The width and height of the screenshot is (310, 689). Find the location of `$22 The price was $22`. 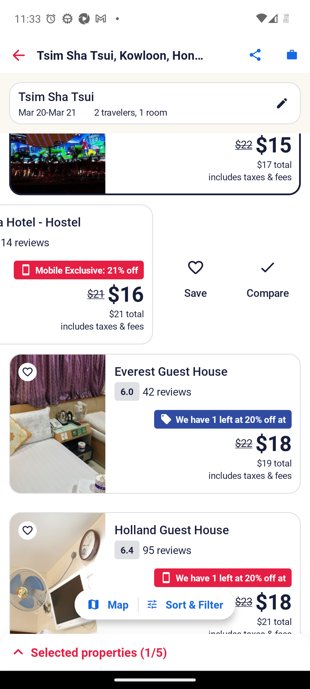

$22 The price was $22 is located at coordinates (241, 148).